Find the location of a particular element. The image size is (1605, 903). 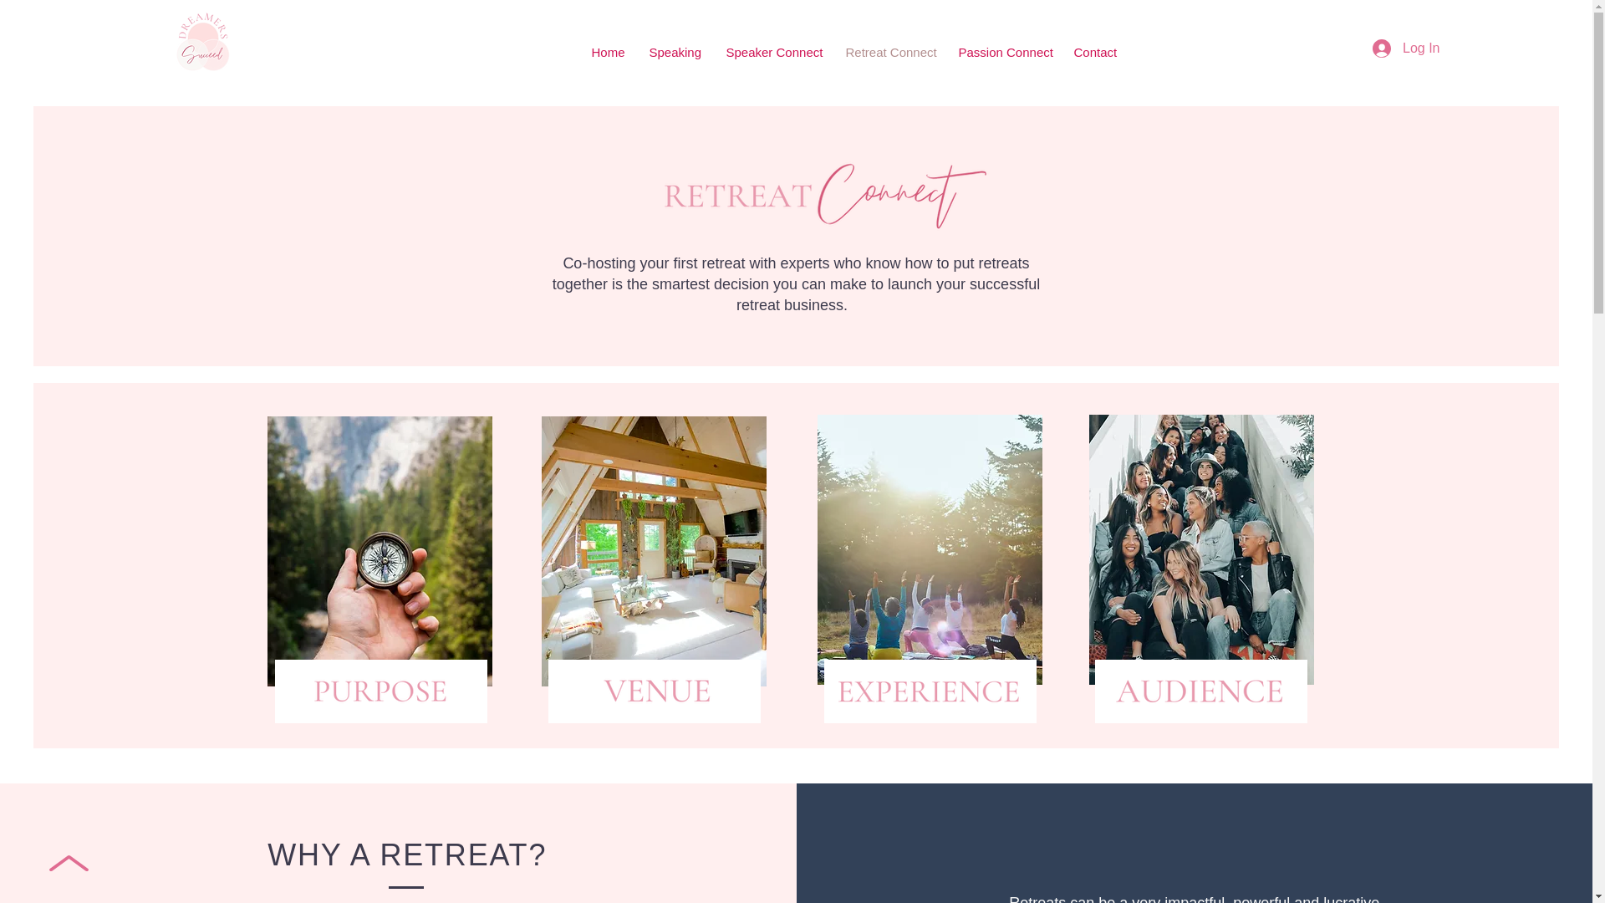

Speaking is located at coordinates (675, 53).